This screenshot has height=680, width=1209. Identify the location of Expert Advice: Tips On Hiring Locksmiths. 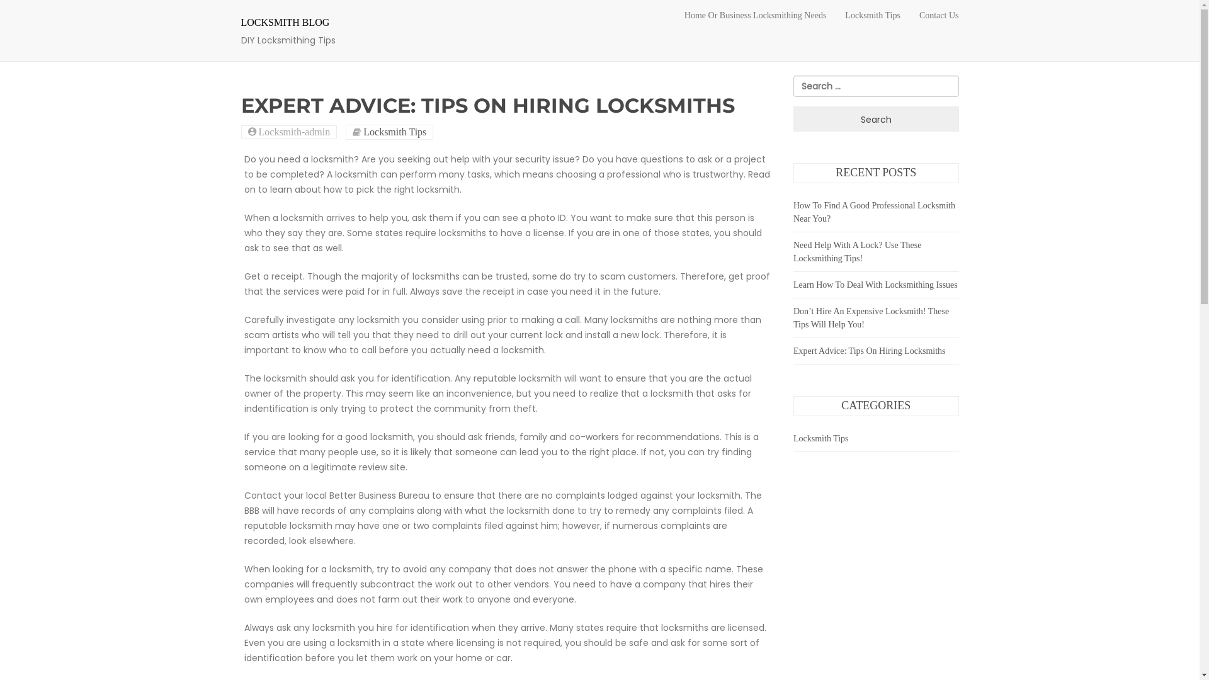
(870, 351).